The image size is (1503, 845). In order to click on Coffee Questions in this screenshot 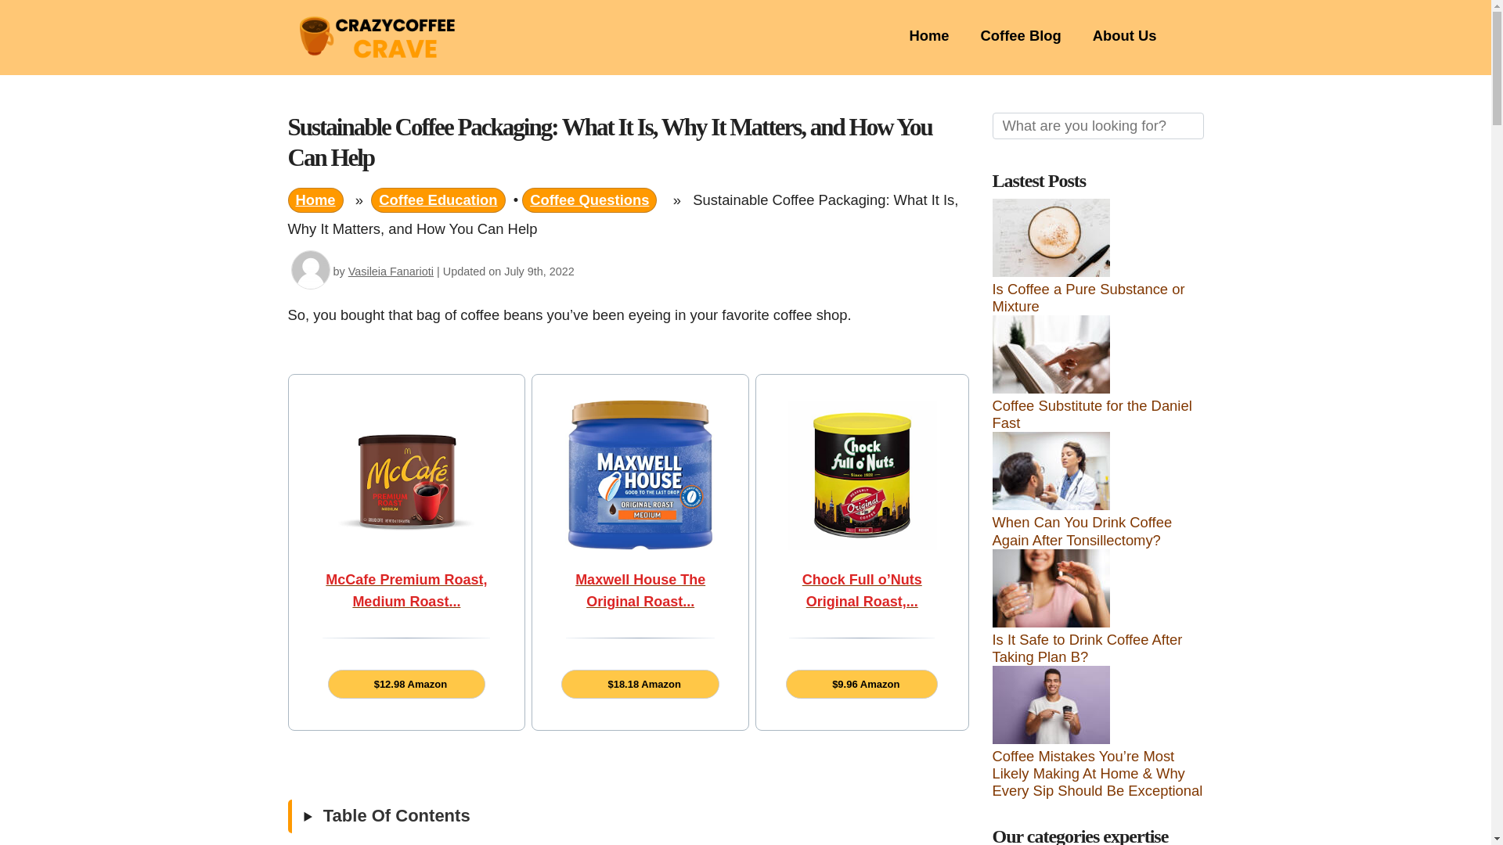, I will do `click(589, 200)`.